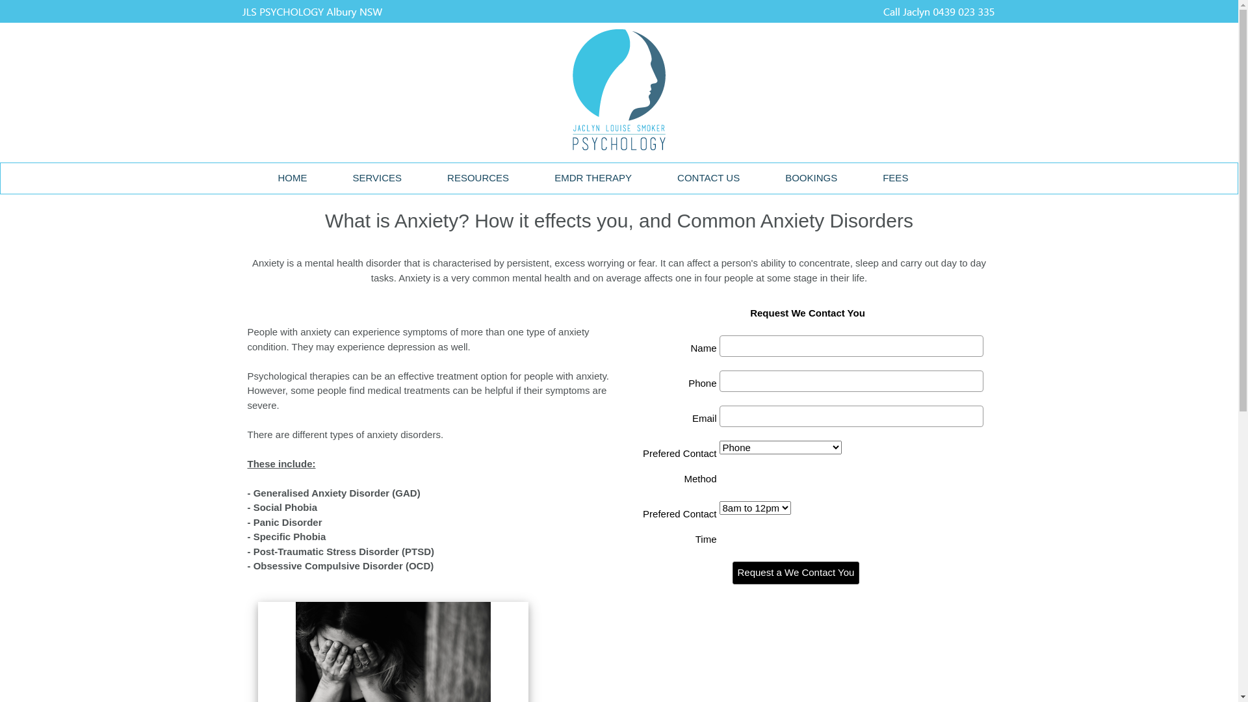 The image size is (1248, 702). I want to click on Request a We Contact You, so click(796, 573).